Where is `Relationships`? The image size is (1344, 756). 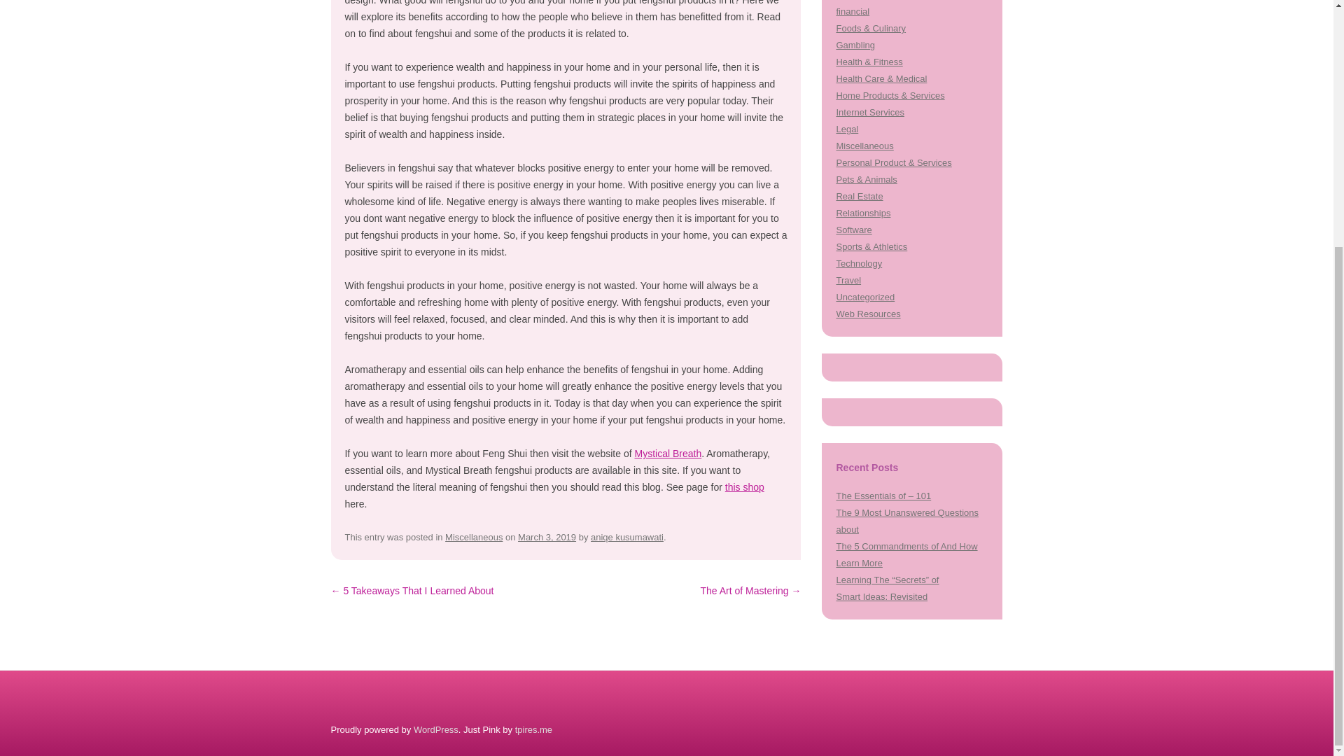
Relationships is located at coordinates (862, 213).